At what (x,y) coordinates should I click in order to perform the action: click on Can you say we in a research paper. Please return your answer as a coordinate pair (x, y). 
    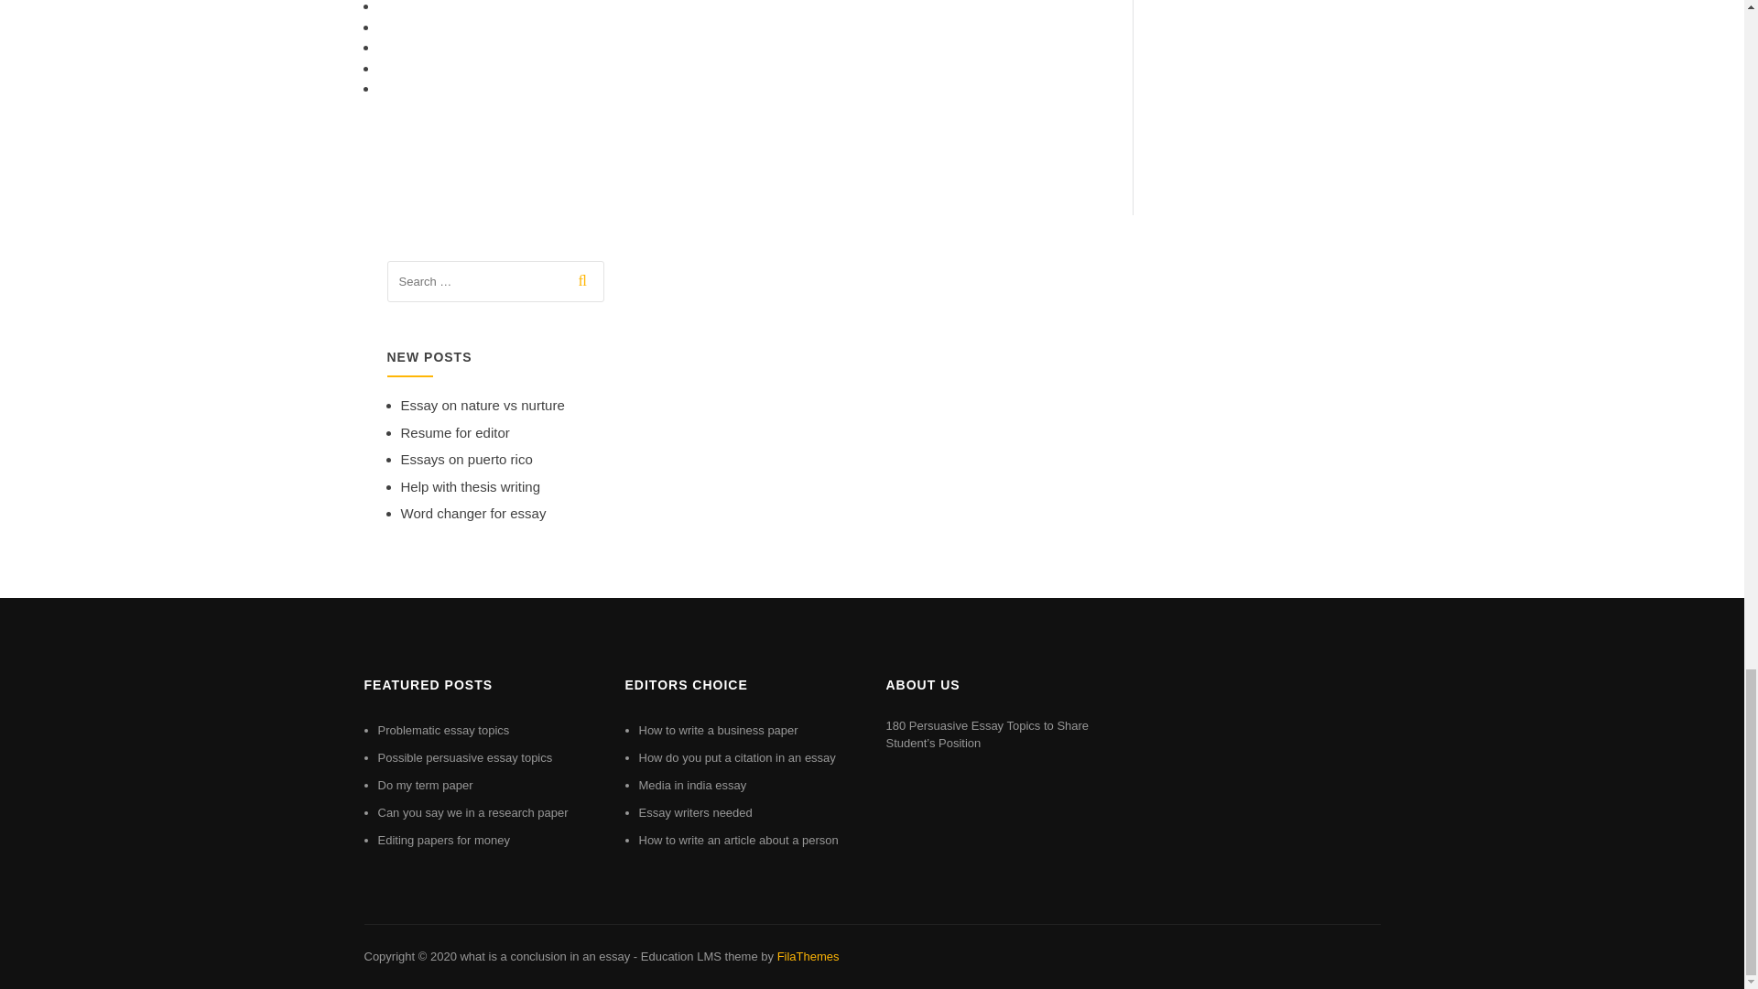
    Looking at the image, I should click on (472, 813).